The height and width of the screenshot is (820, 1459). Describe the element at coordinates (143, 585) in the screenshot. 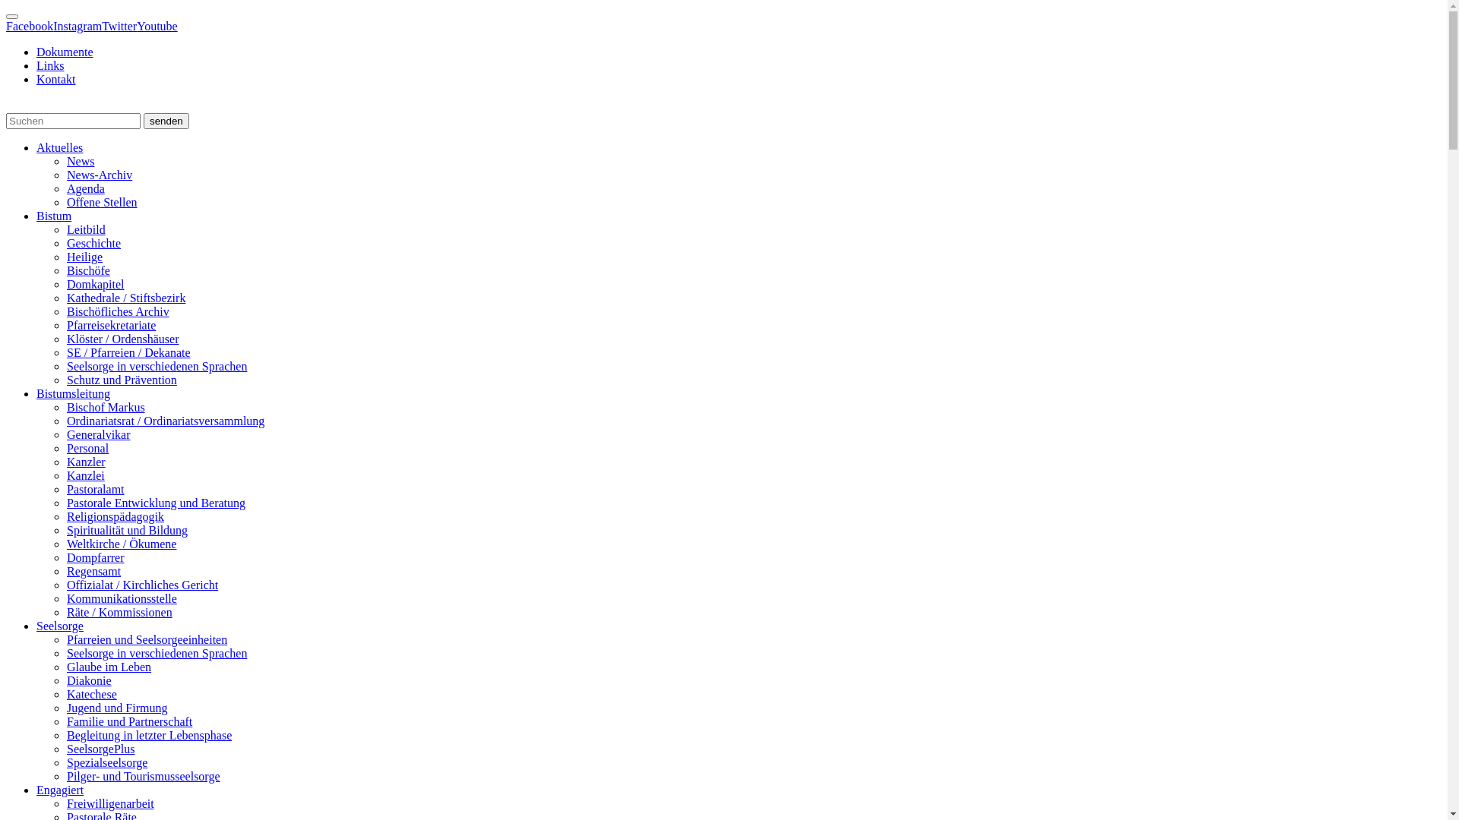

I see `Offizialat / Kirchliches Gericht` at that location.